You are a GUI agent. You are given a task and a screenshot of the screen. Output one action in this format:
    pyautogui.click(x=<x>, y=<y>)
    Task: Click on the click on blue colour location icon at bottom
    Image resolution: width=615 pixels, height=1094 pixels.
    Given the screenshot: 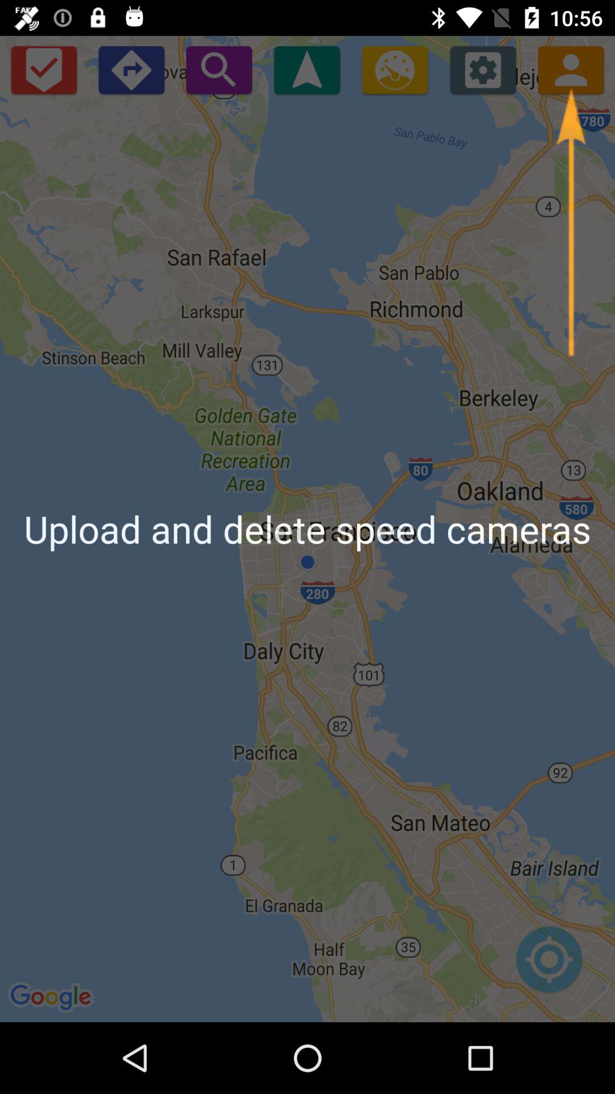 What is the action you would take?
    pyautogui.click(x=549, y=965)
    